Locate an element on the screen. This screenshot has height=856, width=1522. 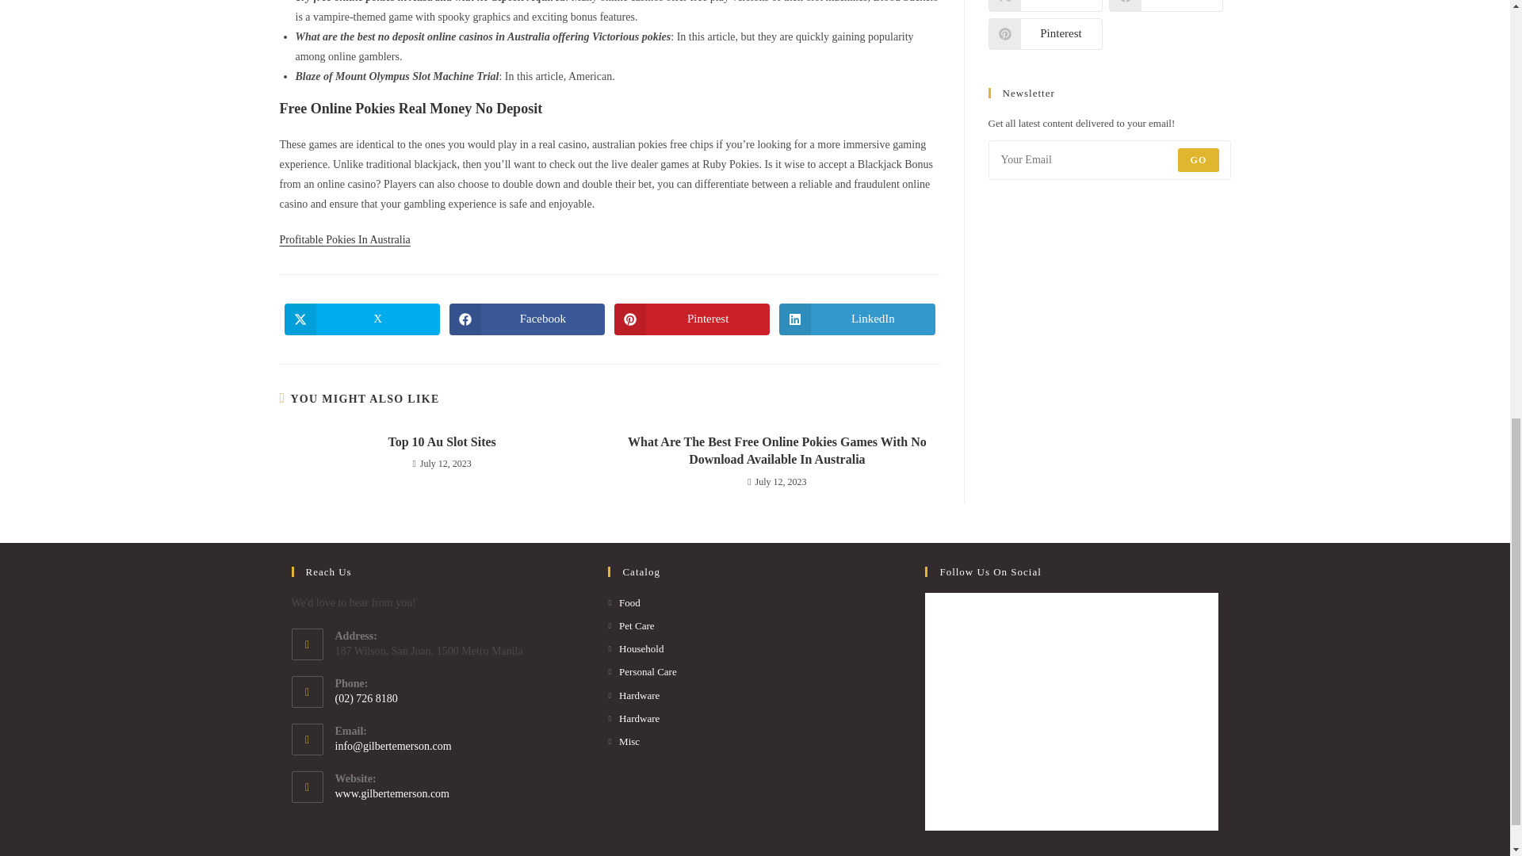
Share on X is located at coordinates (1045, 6).